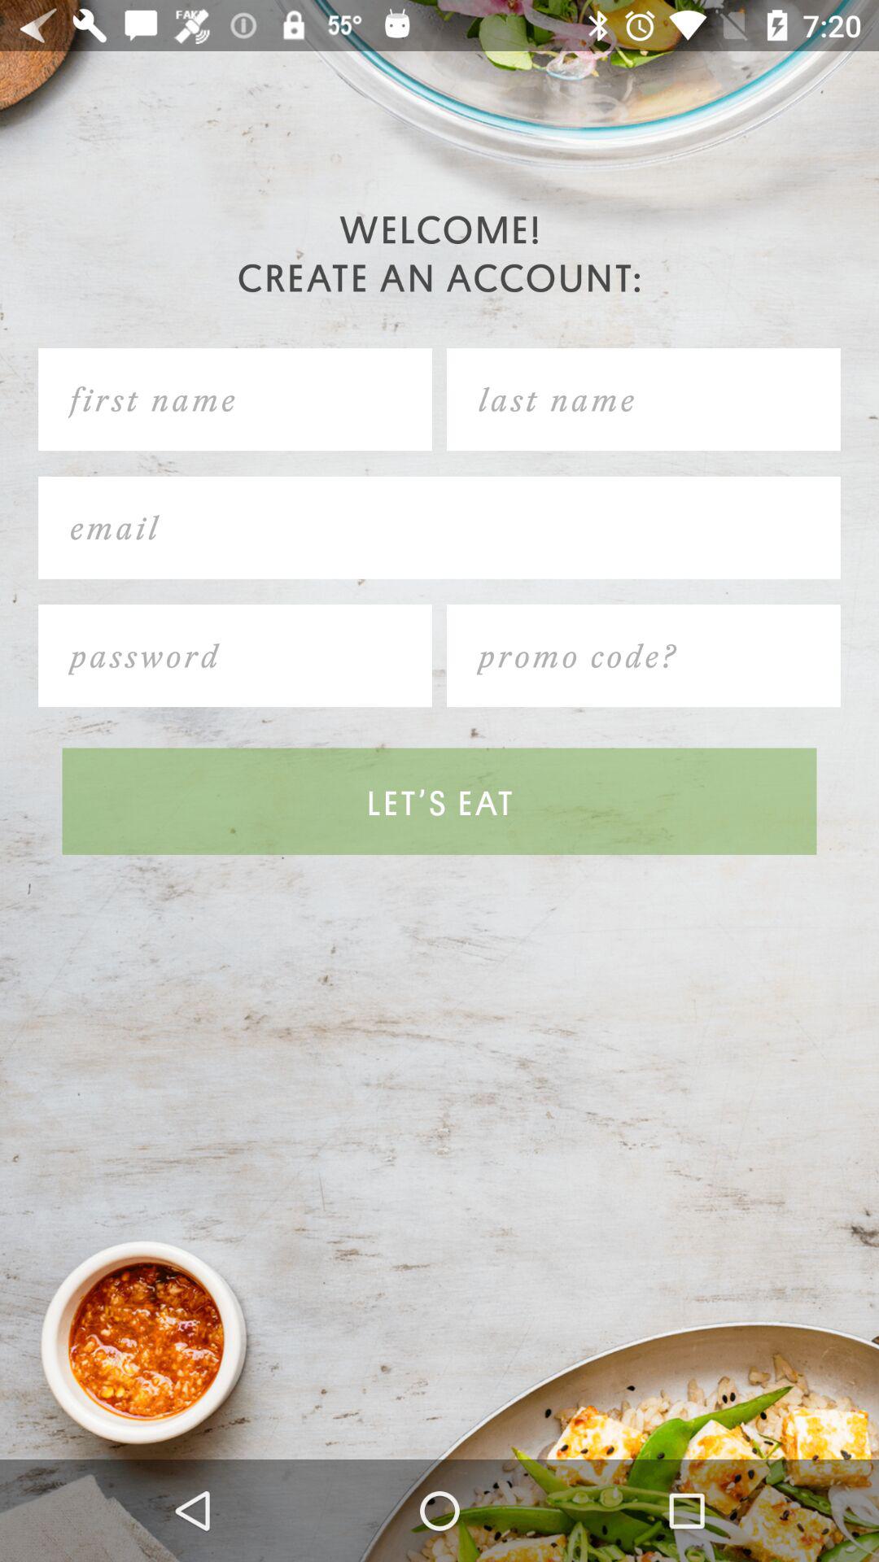 The image size is (879, 1562). I want to click on enter last name, so click(643, 399).